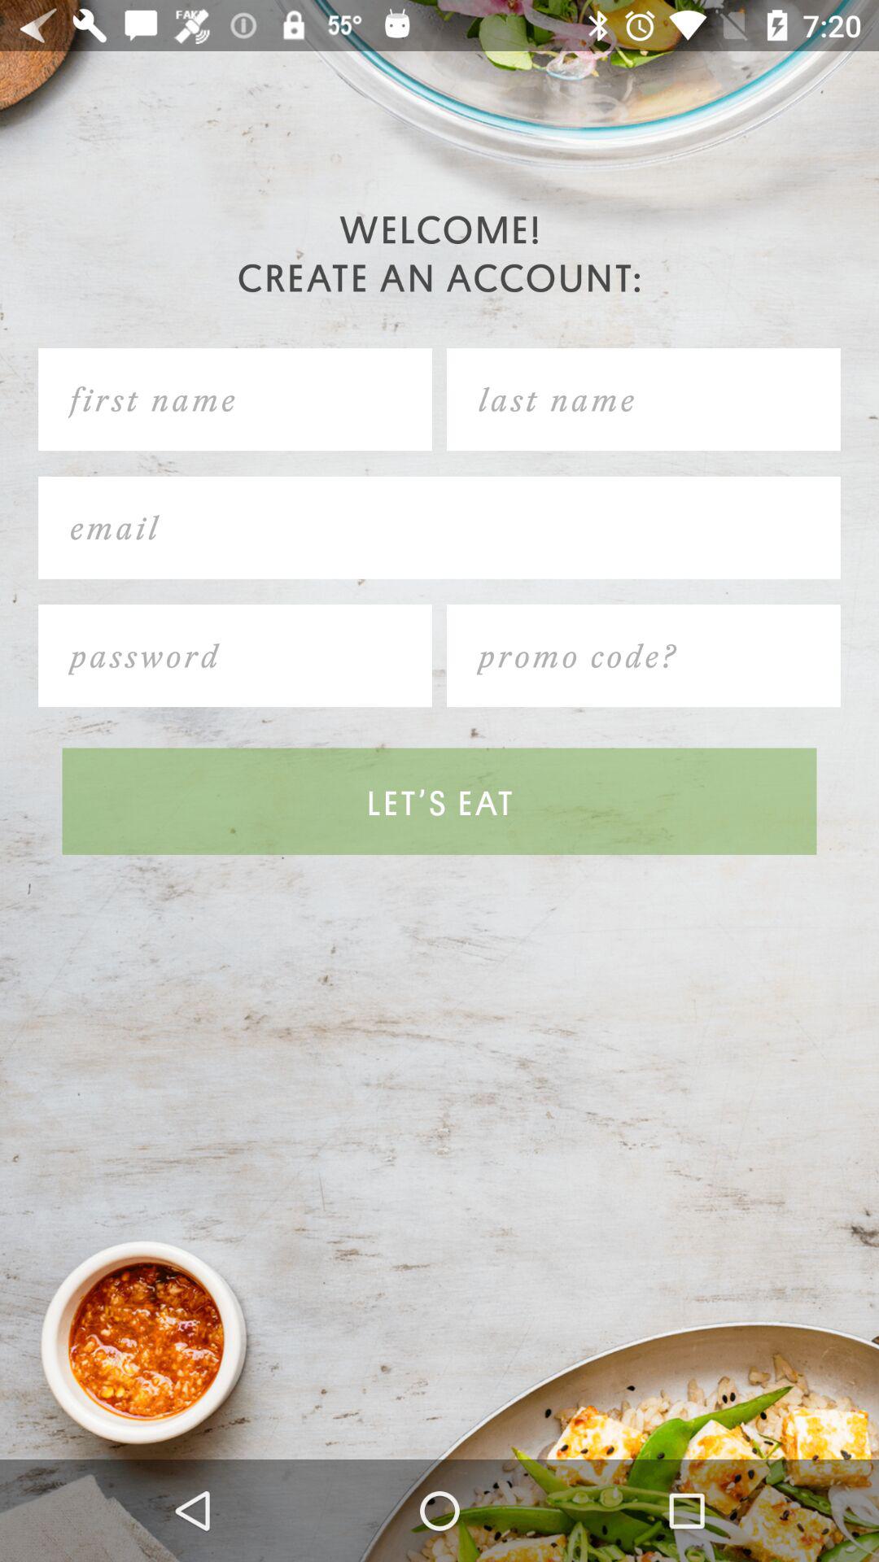 The image size is (879, 1562). I want to click on enter last name, so click(643, 399).